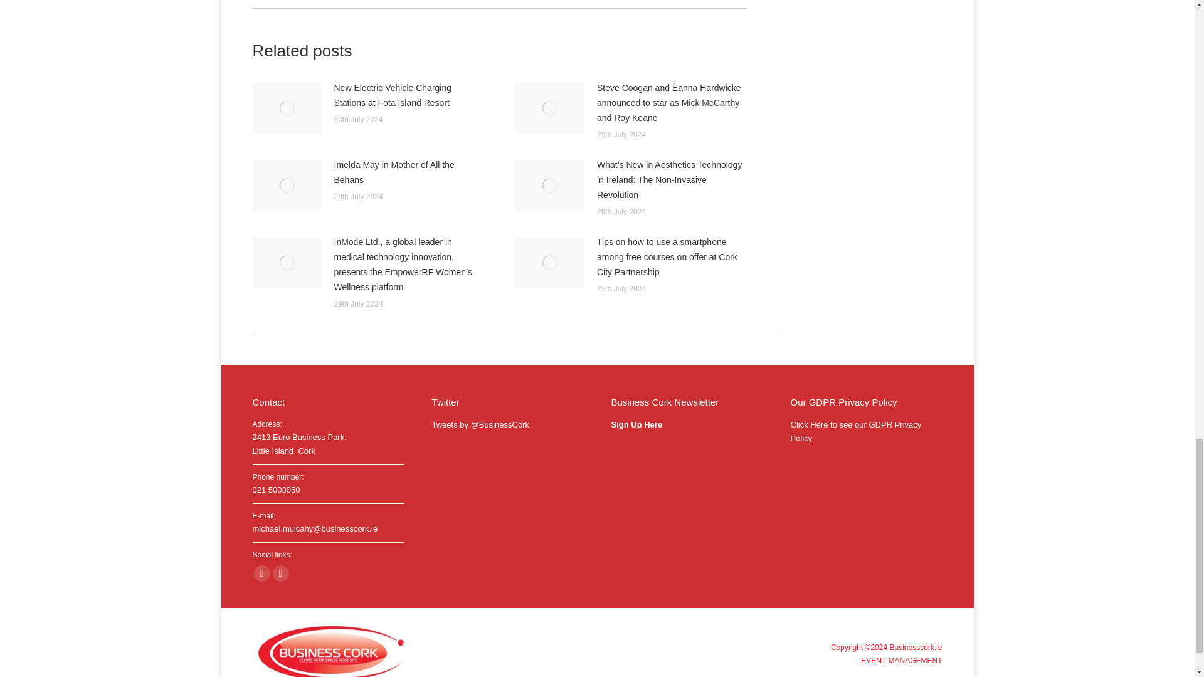 The image size is (1204, 677). I want to click on X page opens in new window, so click(280, 573).